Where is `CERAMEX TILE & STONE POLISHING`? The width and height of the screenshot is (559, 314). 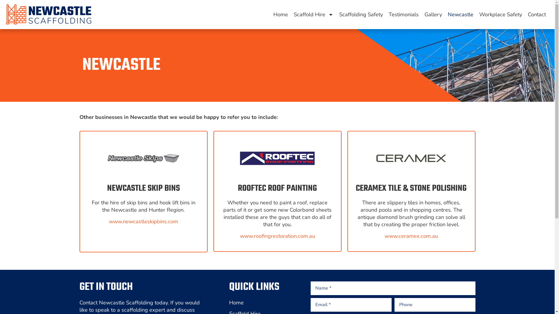
CERAMEX TILE & STONE POLISHING is located at coordinates (411, 188).